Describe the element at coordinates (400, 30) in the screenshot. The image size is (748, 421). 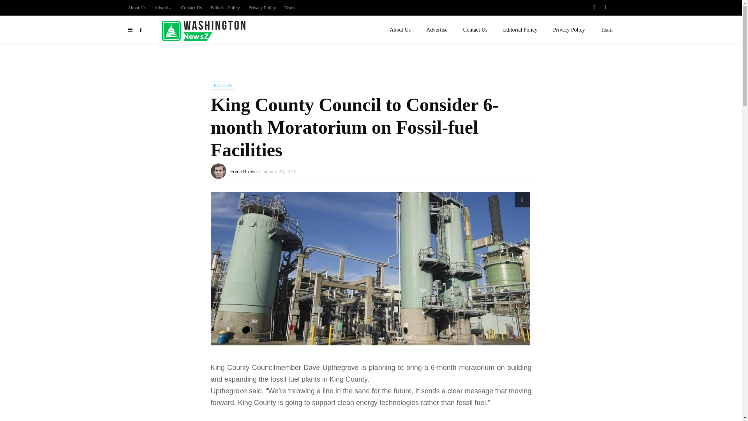
I see `About Us` at that location.